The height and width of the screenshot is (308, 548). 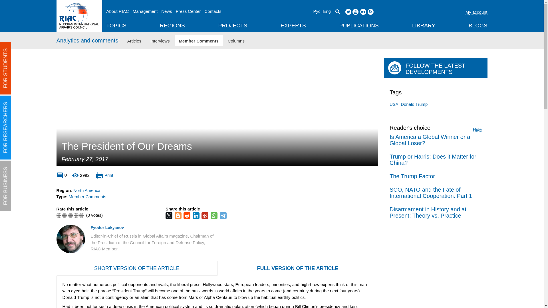 What do you see at coordinates (224, 216) in the screenshot?
I see `Telegram` at bounding box center [224, 216].